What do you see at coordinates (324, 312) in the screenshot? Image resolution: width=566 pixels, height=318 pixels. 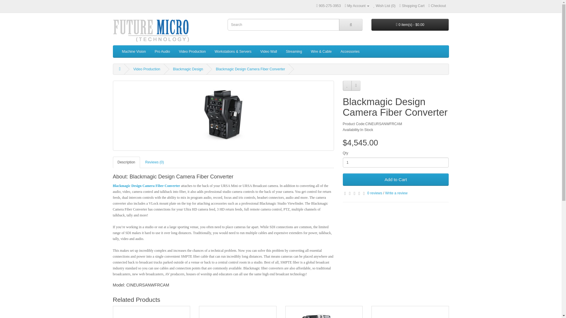 I see `Blackmagic Design URSA Studio Viewfinder CINEURSANSVF2` at bounding box center [324, 312].